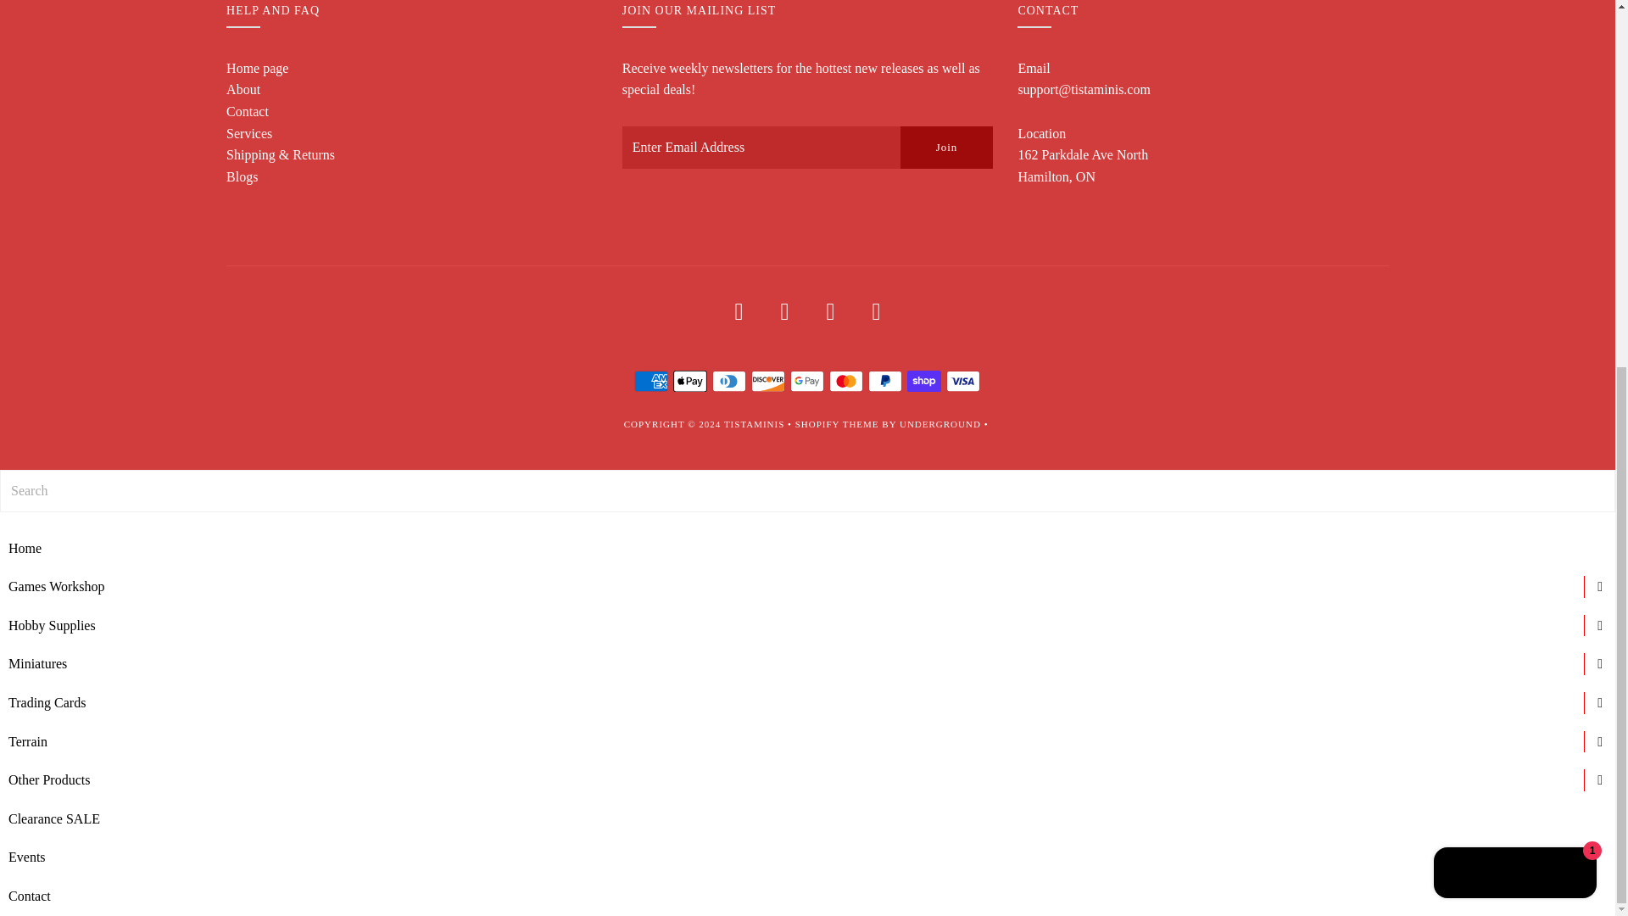 This screenshot has width=1628, height=916. What do you see at coordinates (651, 382) in the screenshot?
I see `American Express` at bounding box center [651, 382].